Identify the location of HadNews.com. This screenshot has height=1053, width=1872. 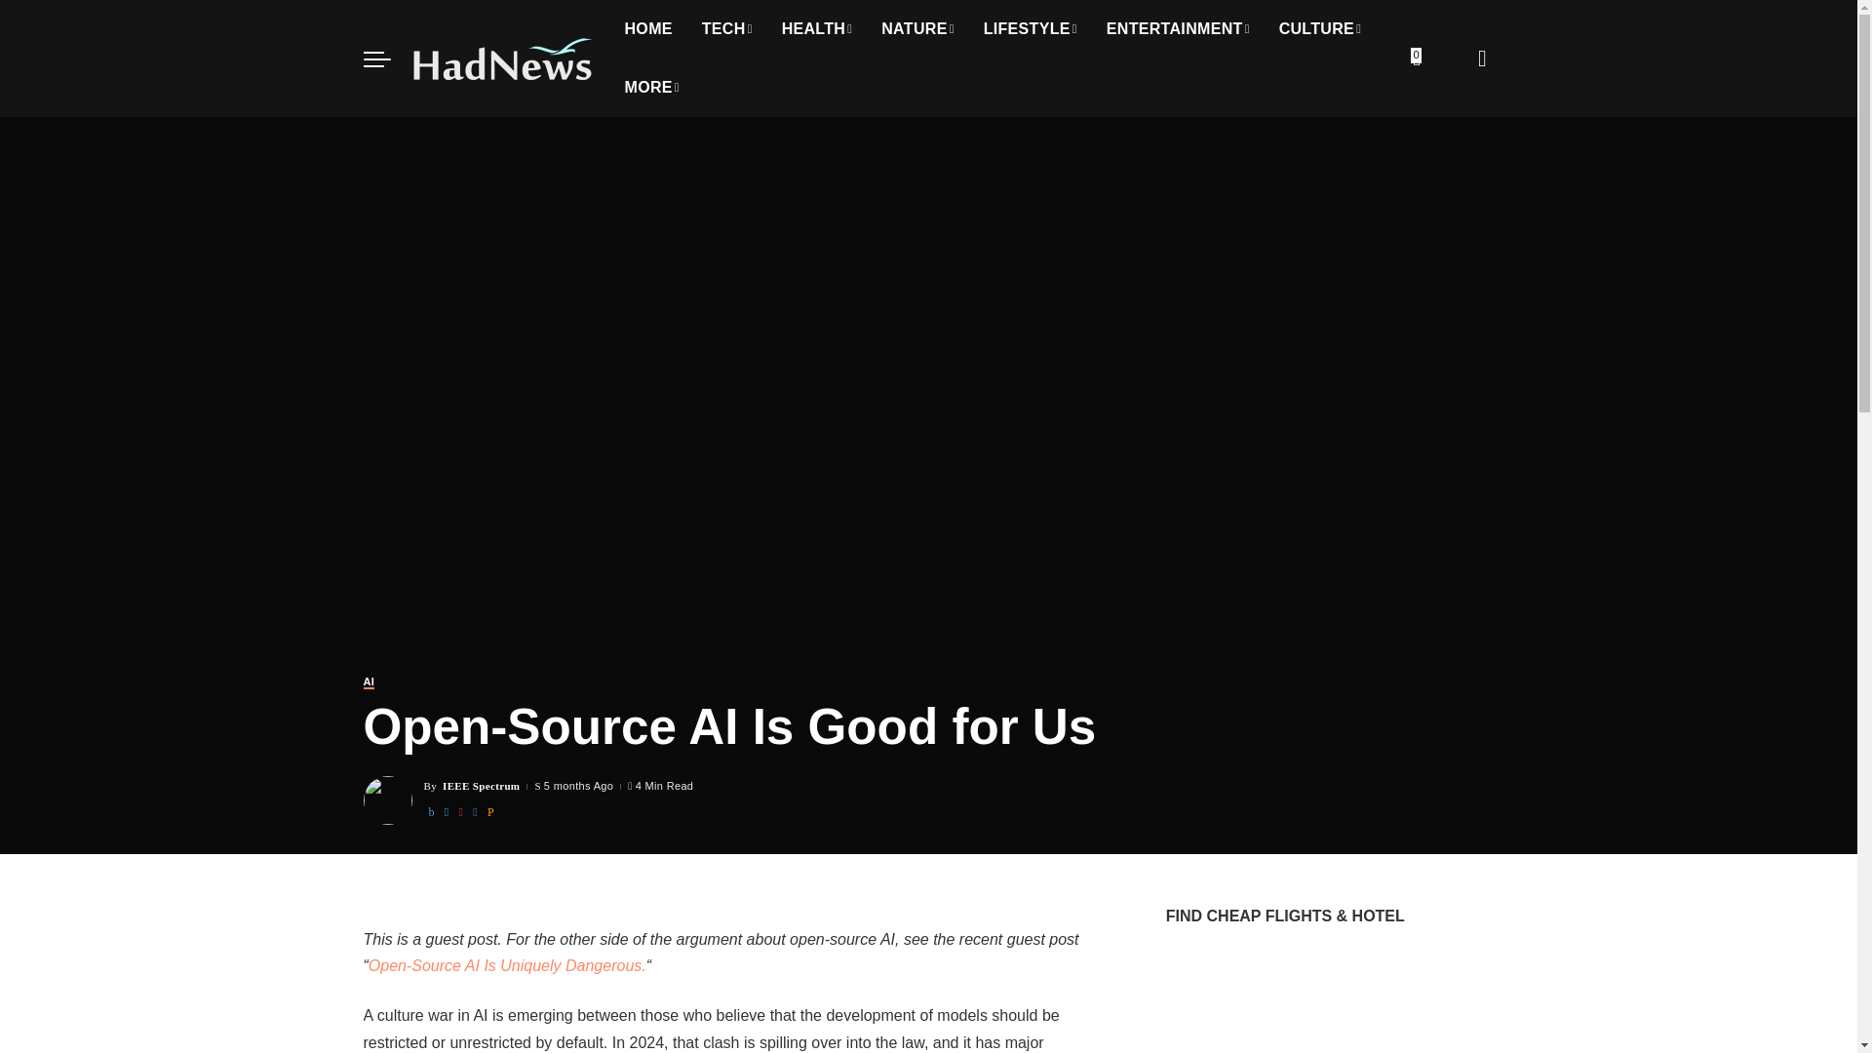
(502, 58).